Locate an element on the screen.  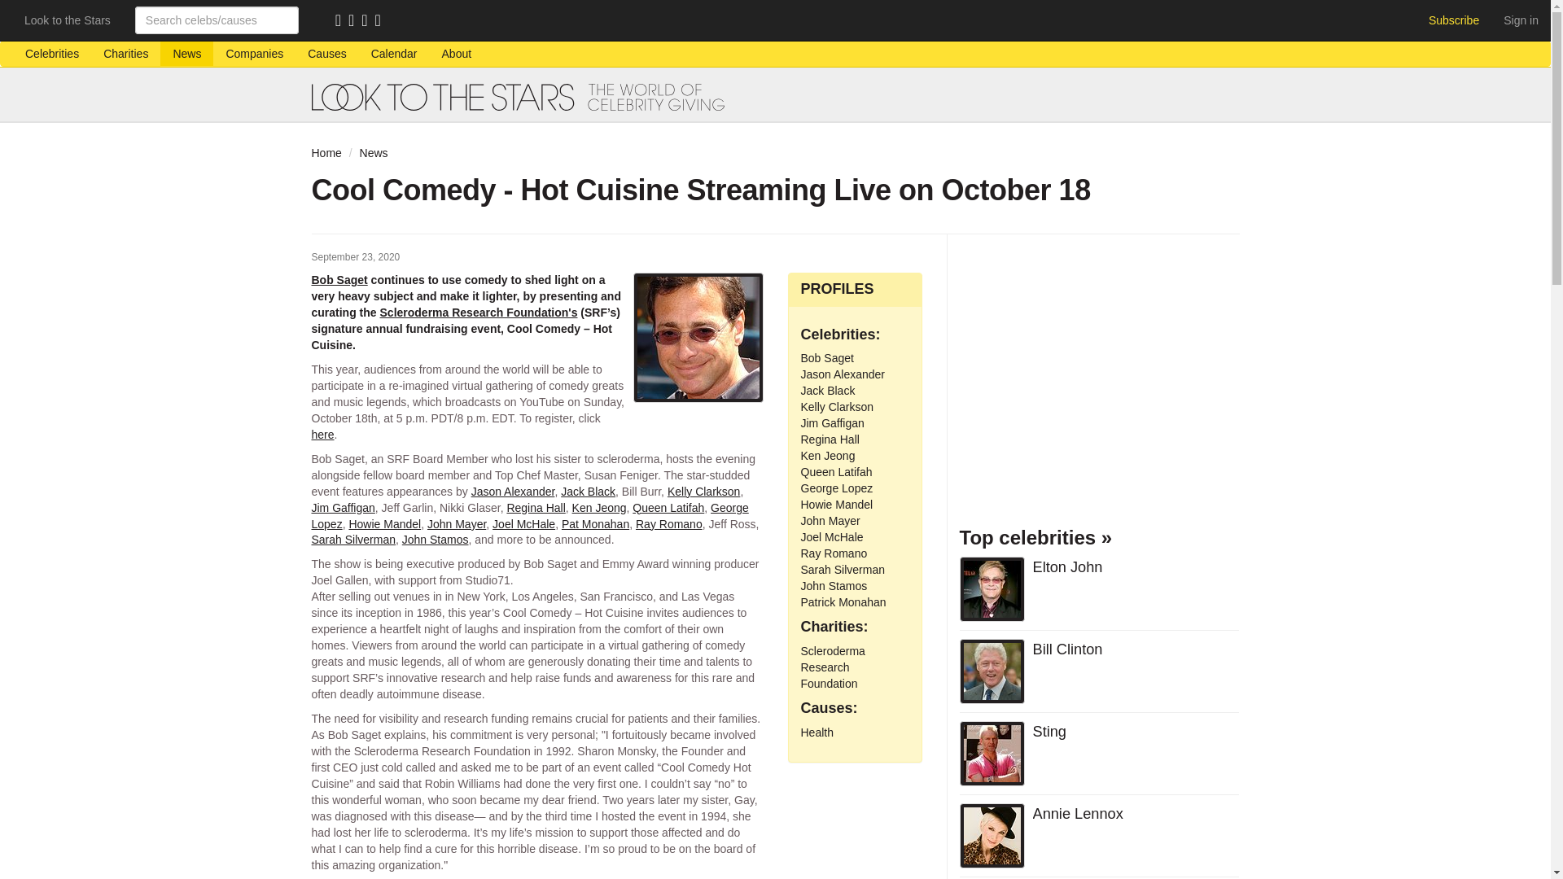
here is located at coordinates (322, 435).